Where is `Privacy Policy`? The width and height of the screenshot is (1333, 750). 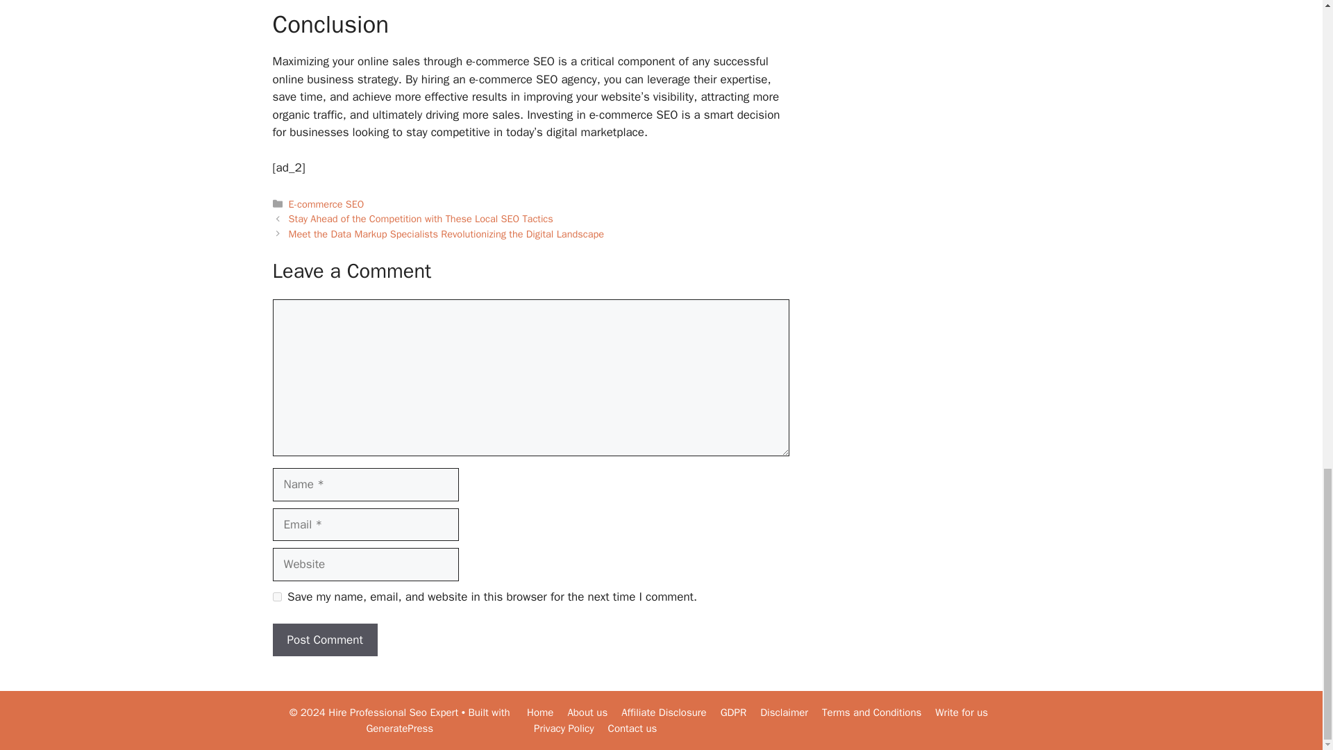
Privacy Policy is located at coordinates (564, 728).